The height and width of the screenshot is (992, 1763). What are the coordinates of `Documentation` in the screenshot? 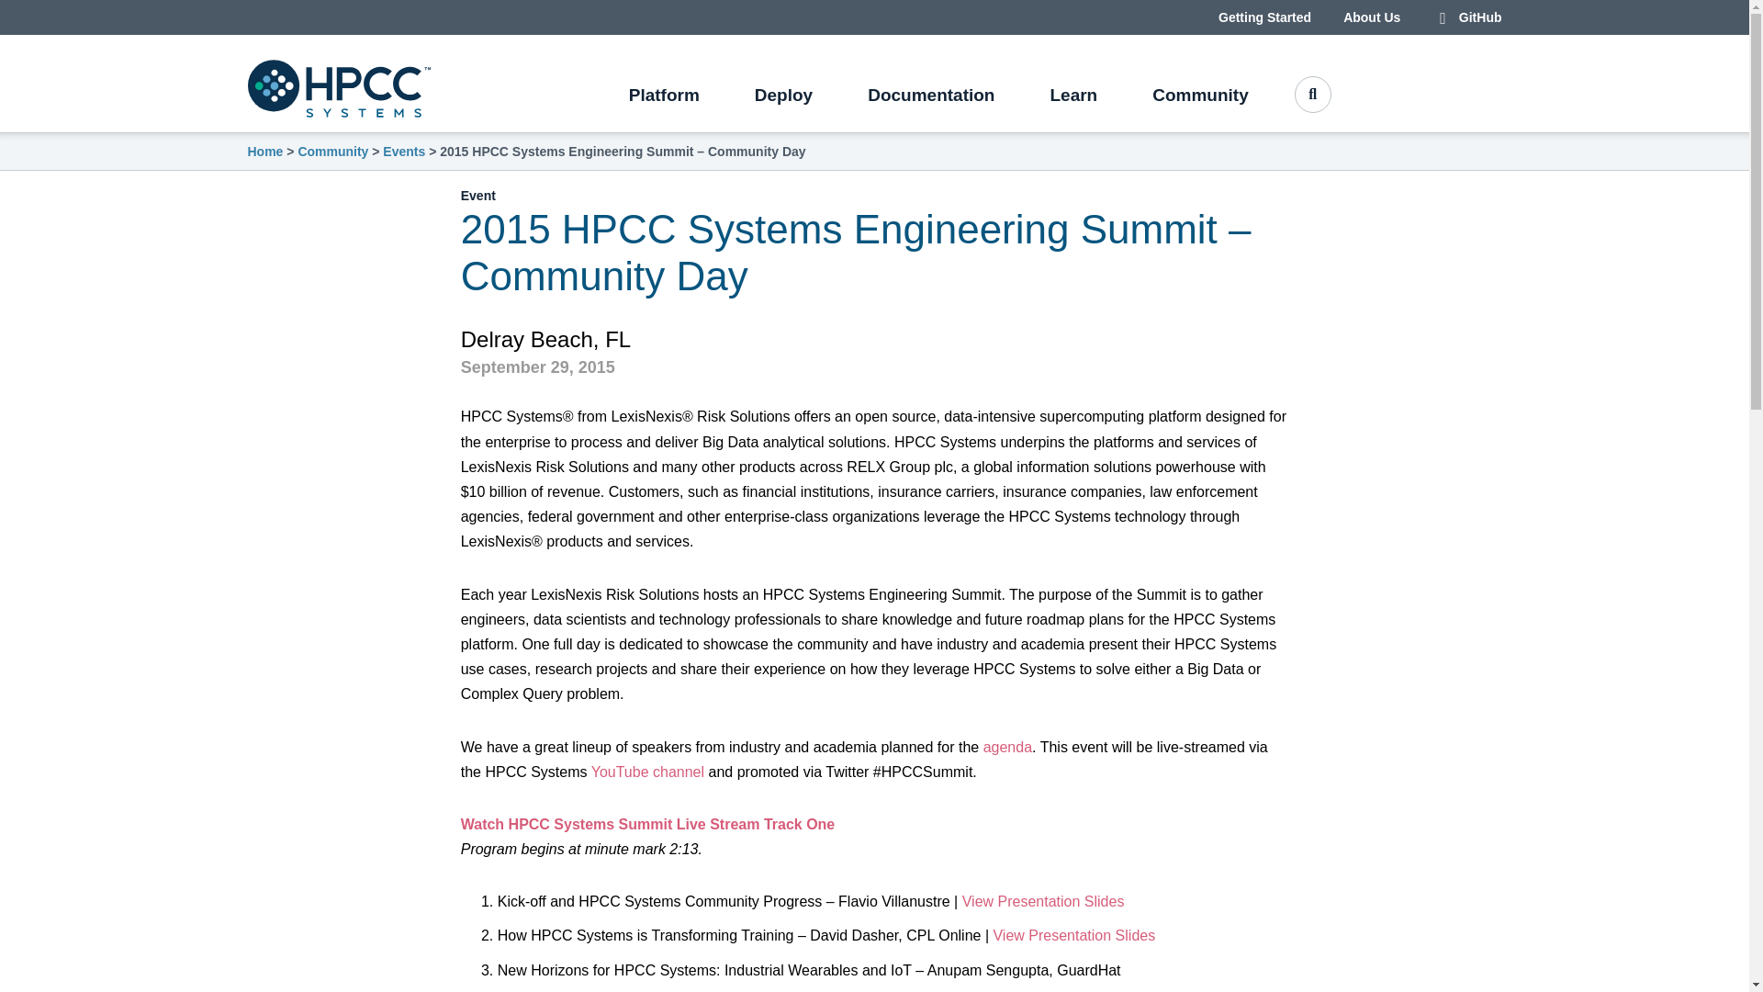 It's located at (931, 101).